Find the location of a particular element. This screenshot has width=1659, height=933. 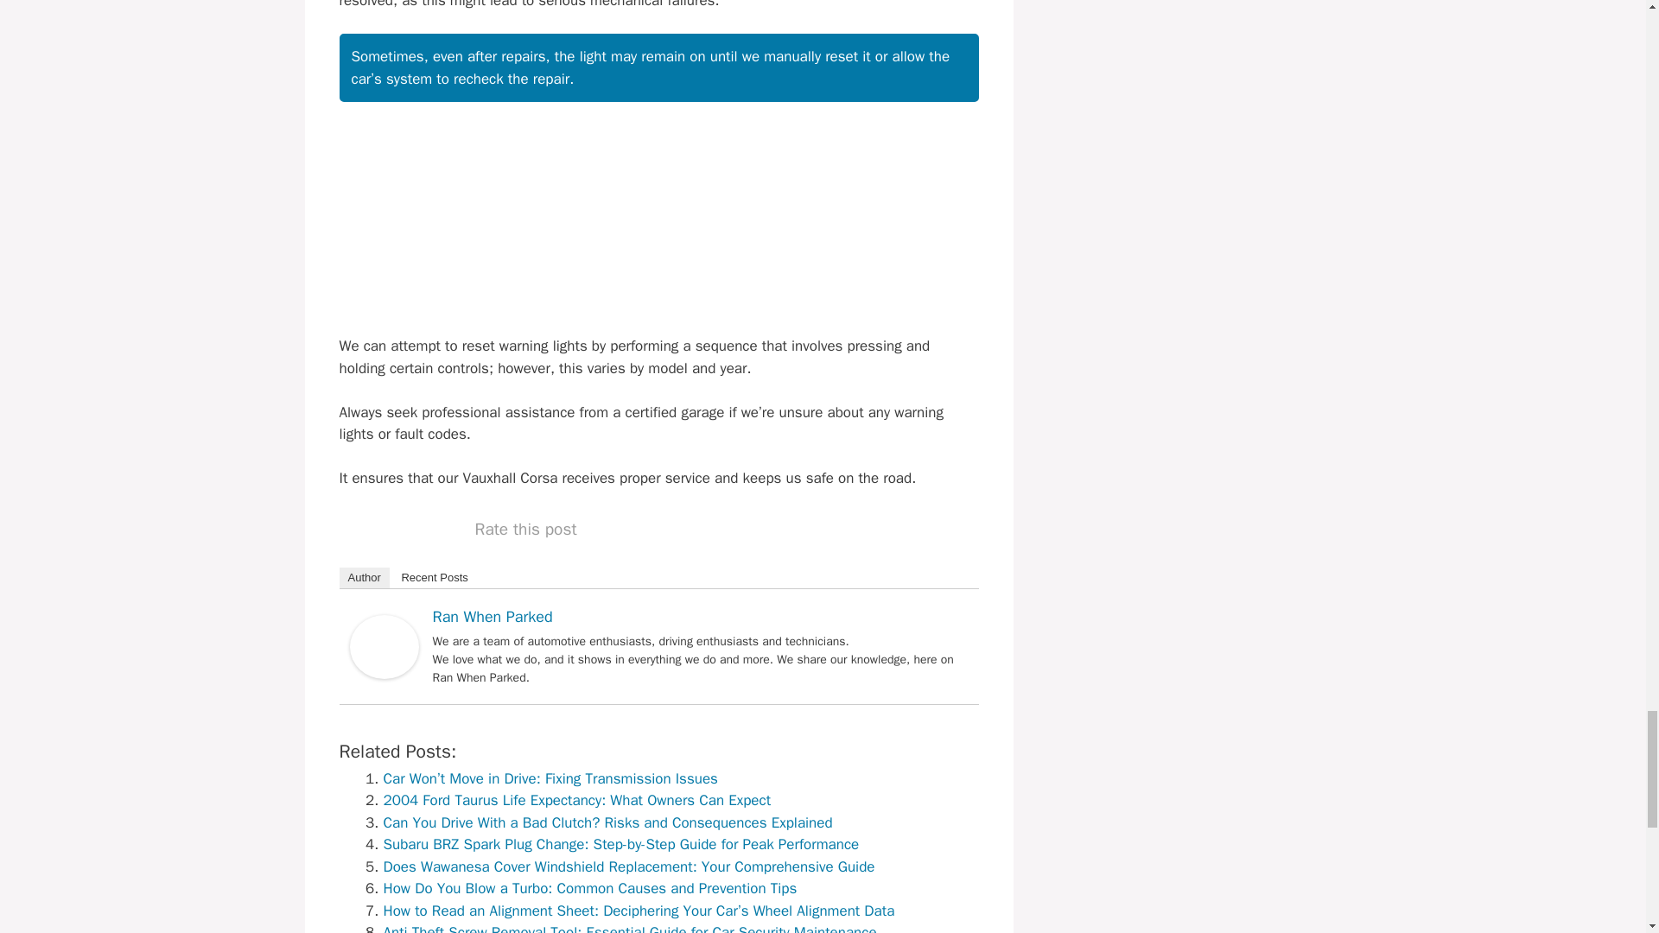

2004 Ford Taurus Life Expectancy: What Owners Can Expect is located at coordinates (577, 800).